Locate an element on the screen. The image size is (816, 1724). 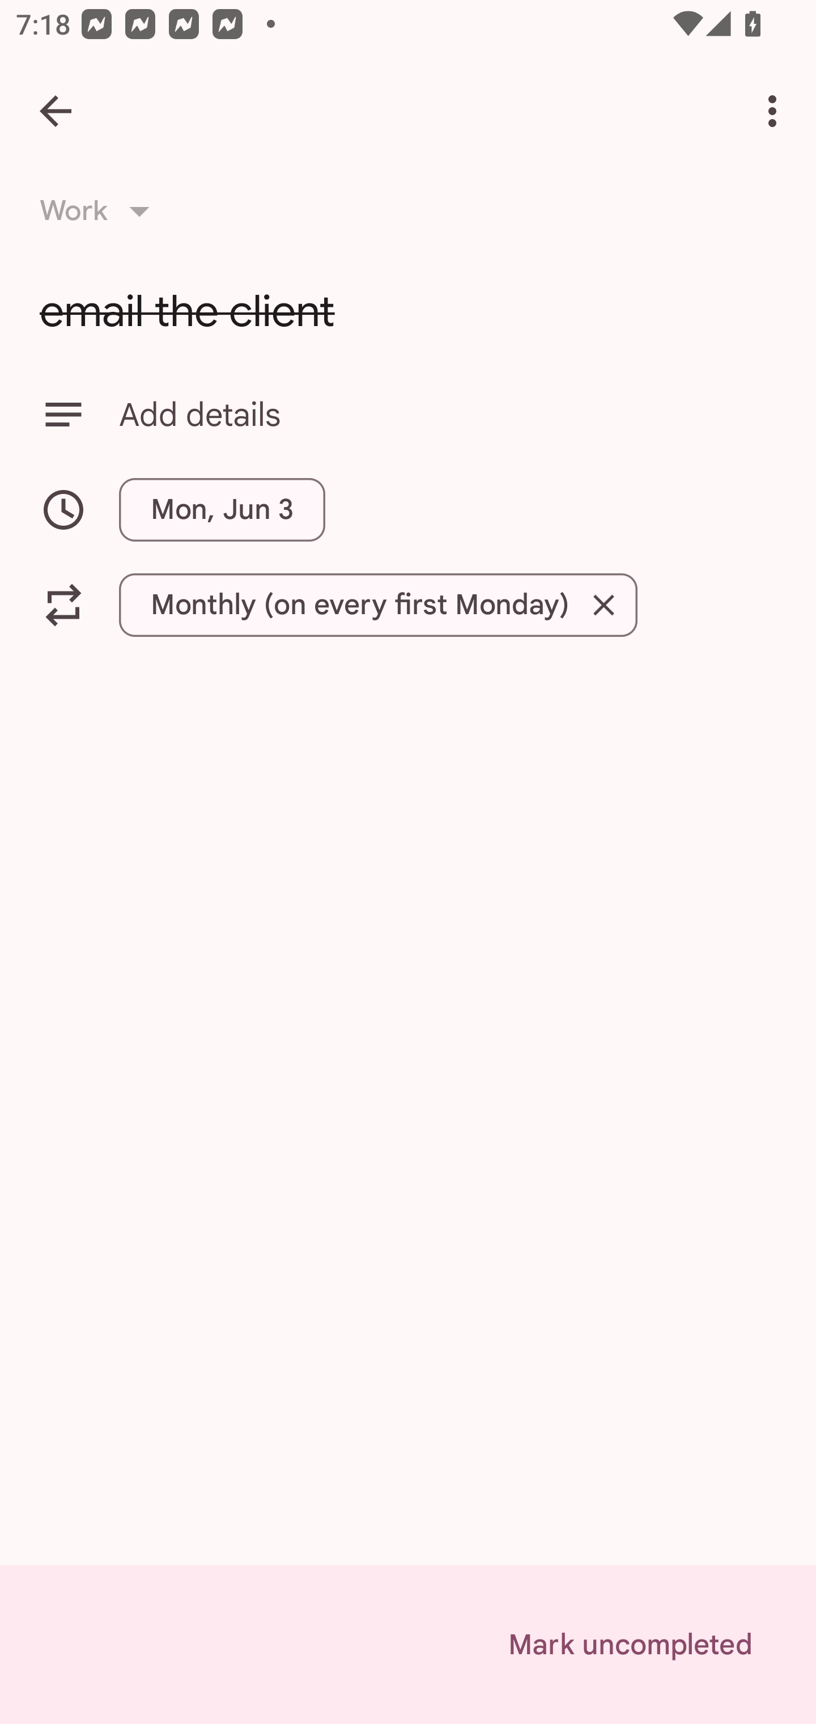
Mark uncompleted is located at coordinates (630, 1645).